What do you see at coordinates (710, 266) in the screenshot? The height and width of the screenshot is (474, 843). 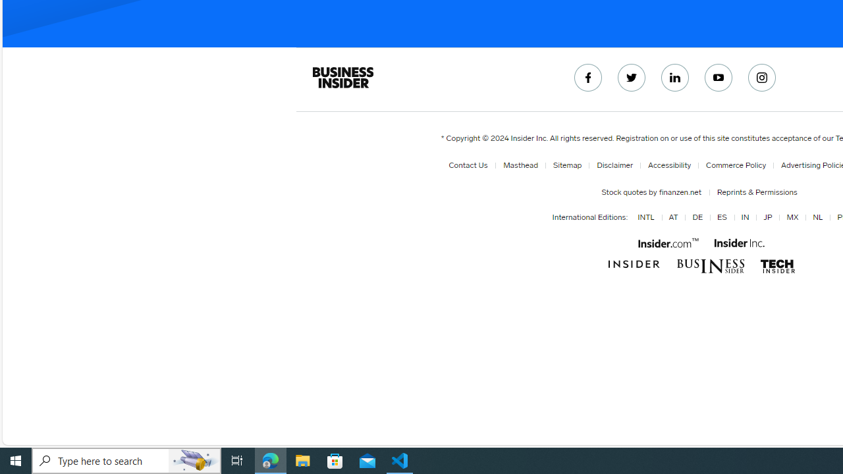 I see `Business Insider DE Logo` at bounding box center [710, 266].